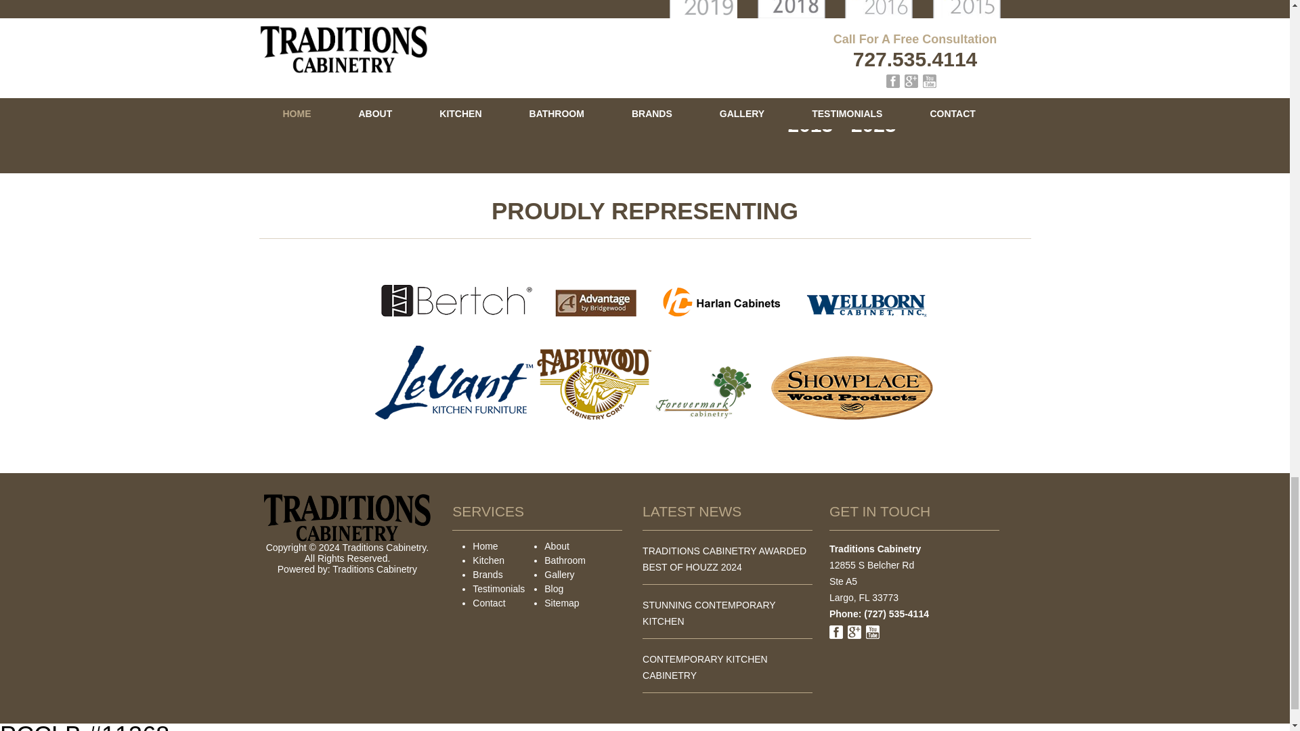 This screenshot has width=1300, height=731. What do you see at coordinates (705, 667) in the screenshot?
I see `CONTEMPORARY KITCHEN CABINETRY` at bounding box center [705, 667].